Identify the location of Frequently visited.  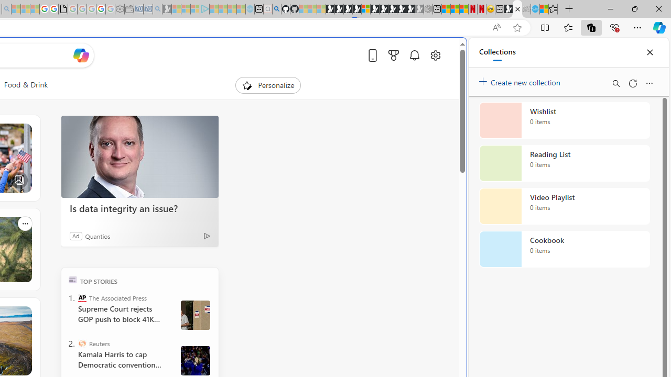
(219, 139).